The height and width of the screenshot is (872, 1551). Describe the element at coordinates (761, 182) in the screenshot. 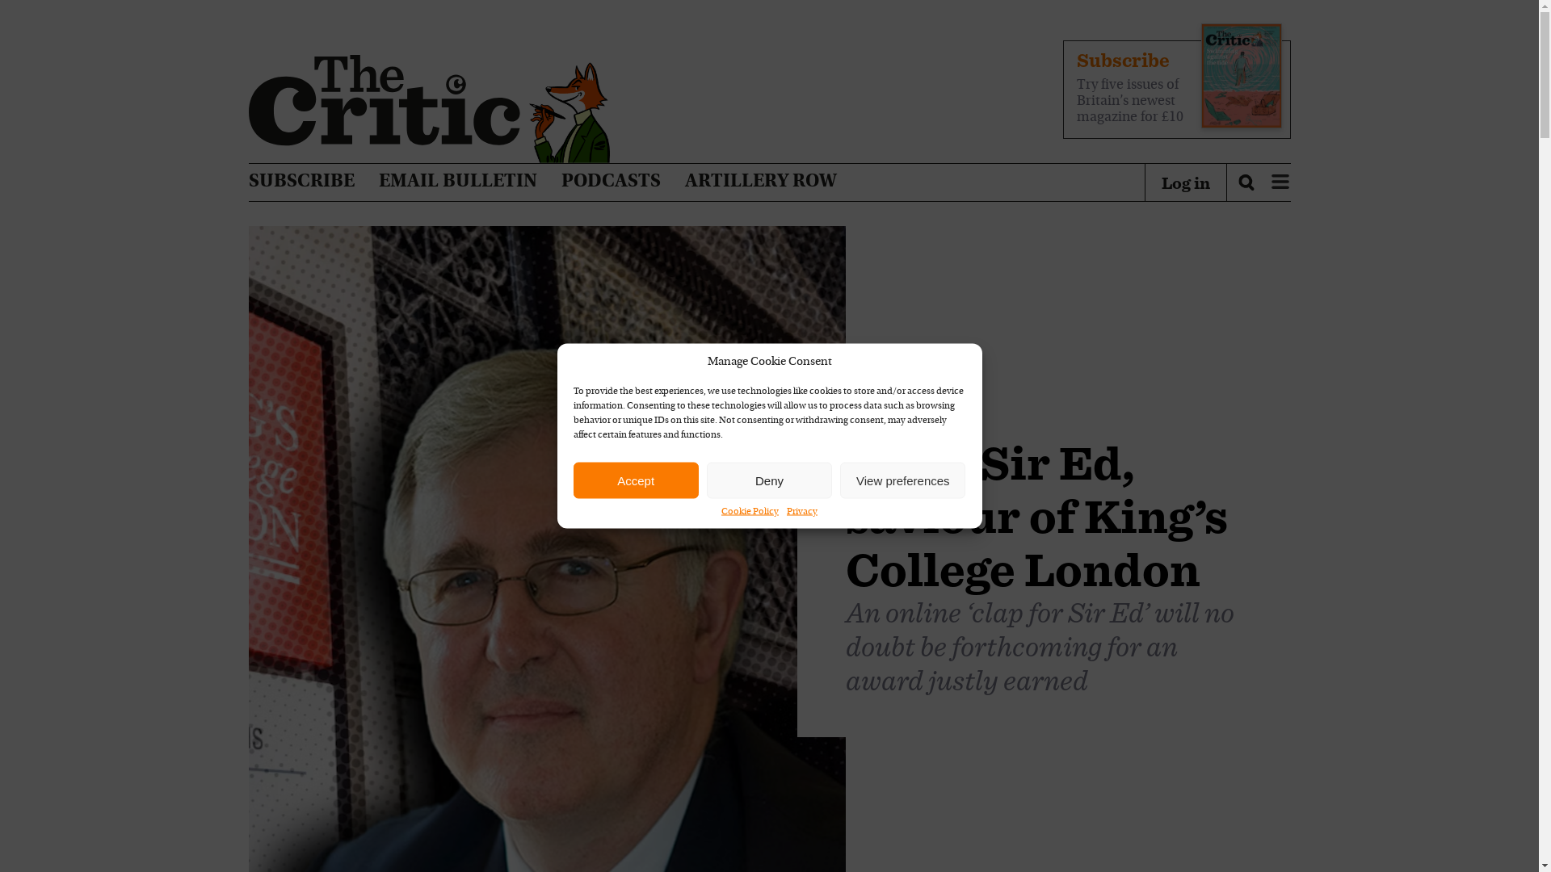

I see `ARTILLERY ROW` at that location.